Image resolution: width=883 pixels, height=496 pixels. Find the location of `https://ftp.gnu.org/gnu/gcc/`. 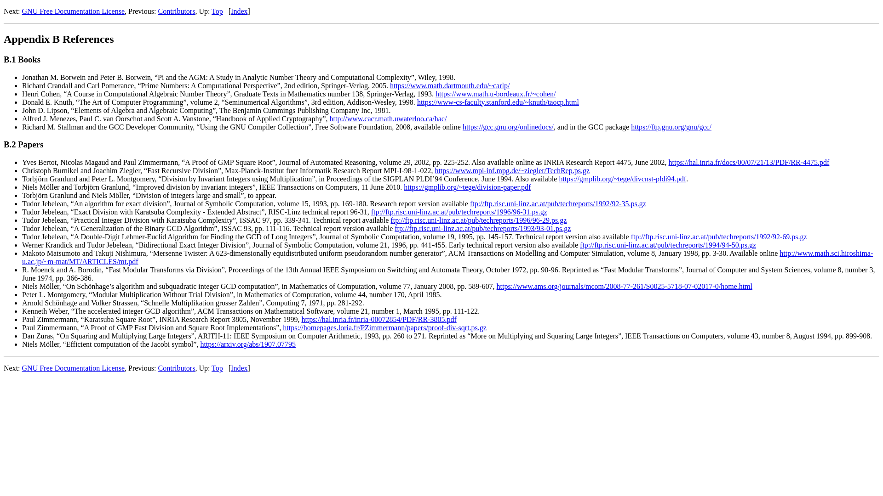

https://ftp.gnu.org/gnu/gcc/ is located at coordinates (671, 127).